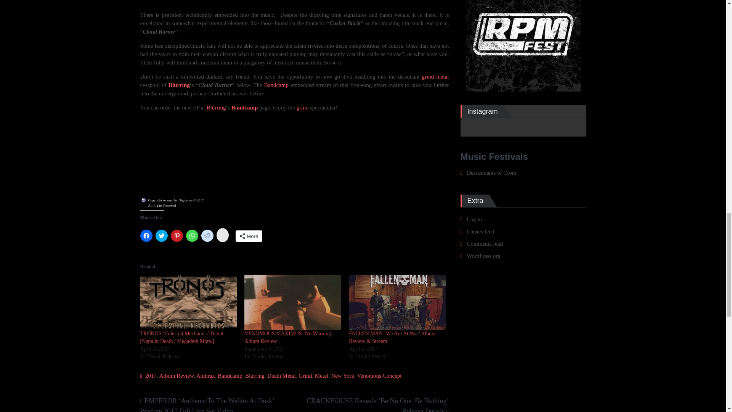 The width and height of the screenshot is (732, 412). Describe the element at coordinates (161, 235) in the screenshot. I see `Click to share on Twitter` at that location.